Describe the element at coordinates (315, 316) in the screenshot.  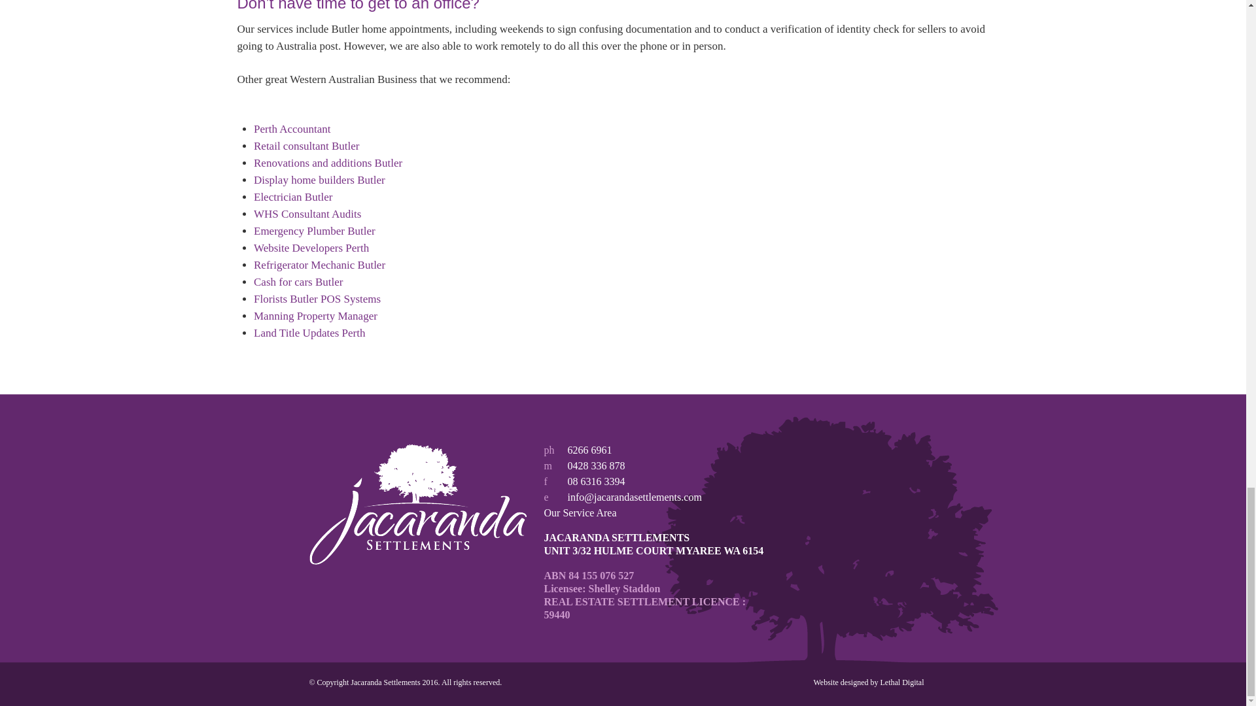
I see `Manning Property Manager` at that location.